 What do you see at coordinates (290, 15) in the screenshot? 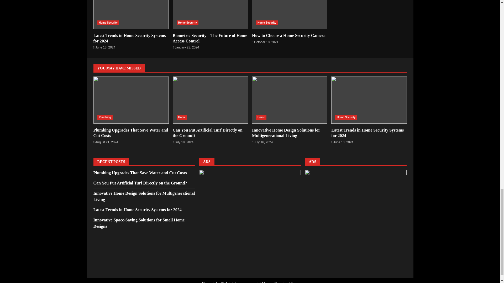
I see `How to Choose a Home Security Camera` at bounding box center [290, 15].